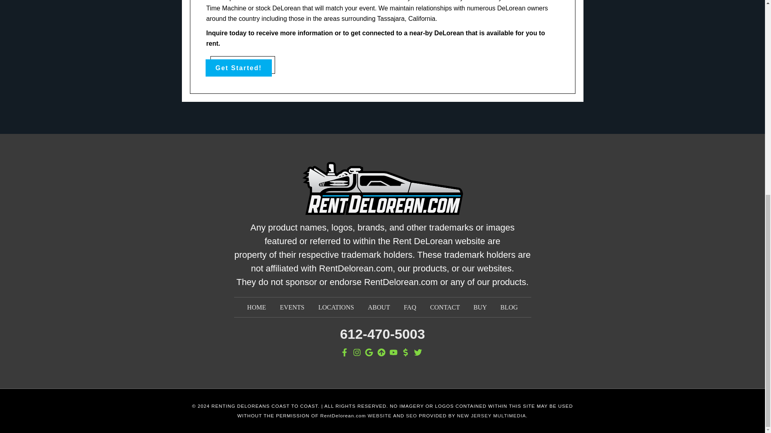 The image size is (771, 433). Describe the element at coordinates (492, 415) in the screenshot. I see `NEW JERSEY MULTIMEDIA.` at that location.